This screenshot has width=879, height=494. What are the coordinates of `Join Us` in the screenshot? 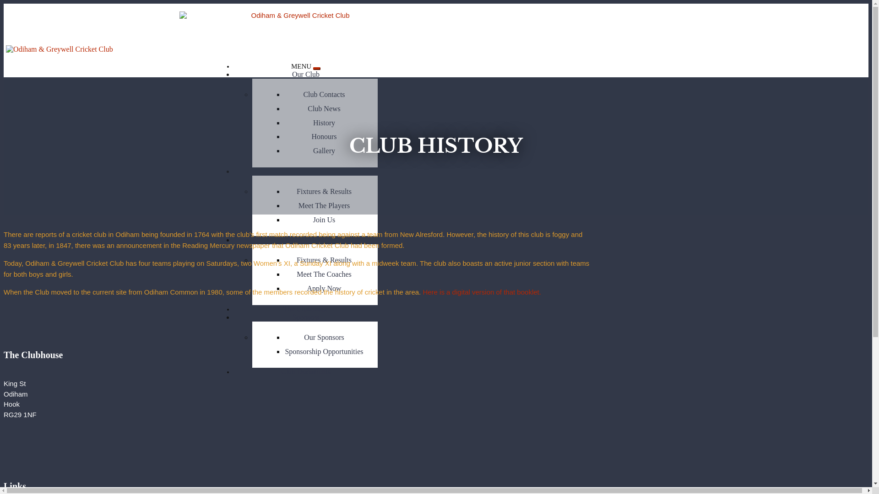 It's located at (324, 220).